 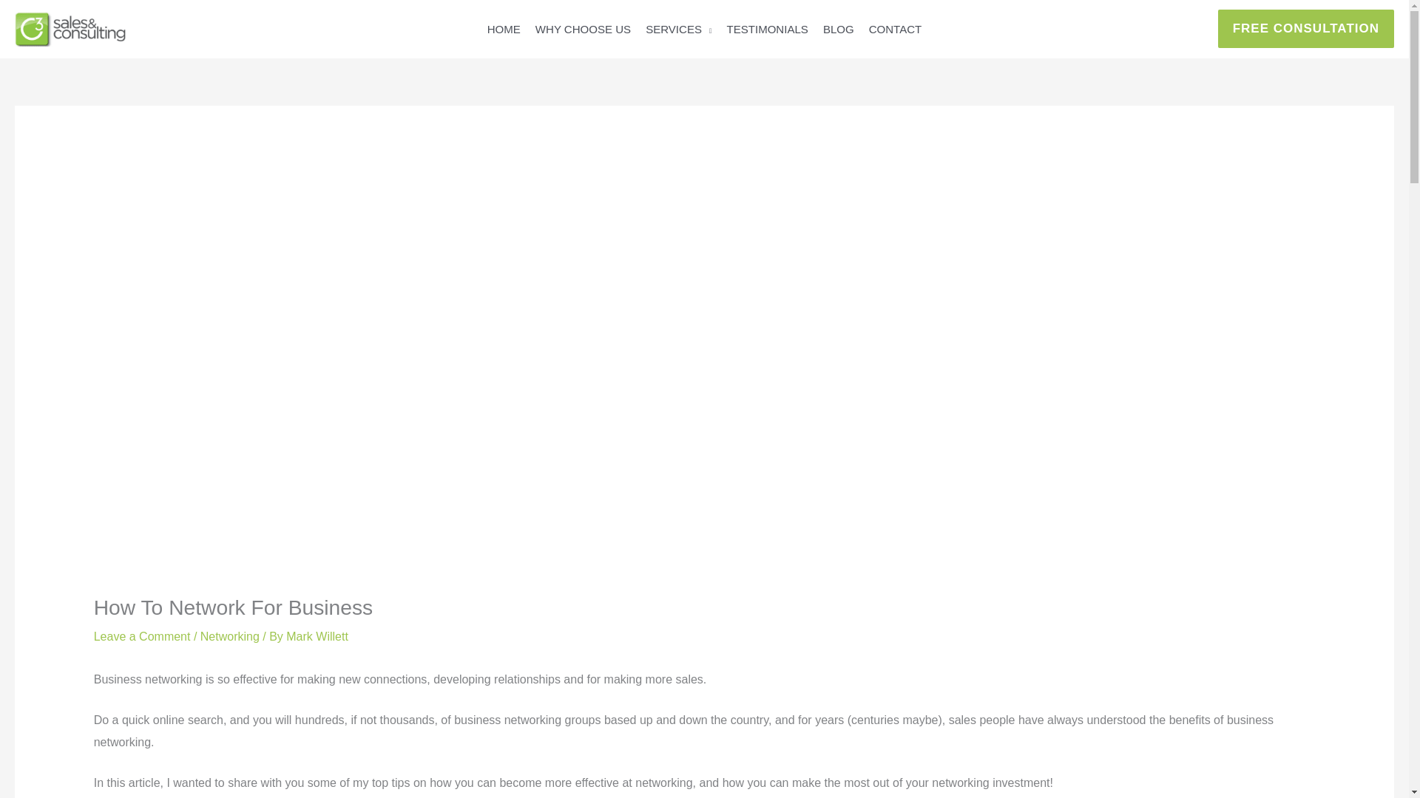 What do you see at coordinates (677, 31) in the screenshot?
I see `SERVICES` at bounding box center [677, 31].